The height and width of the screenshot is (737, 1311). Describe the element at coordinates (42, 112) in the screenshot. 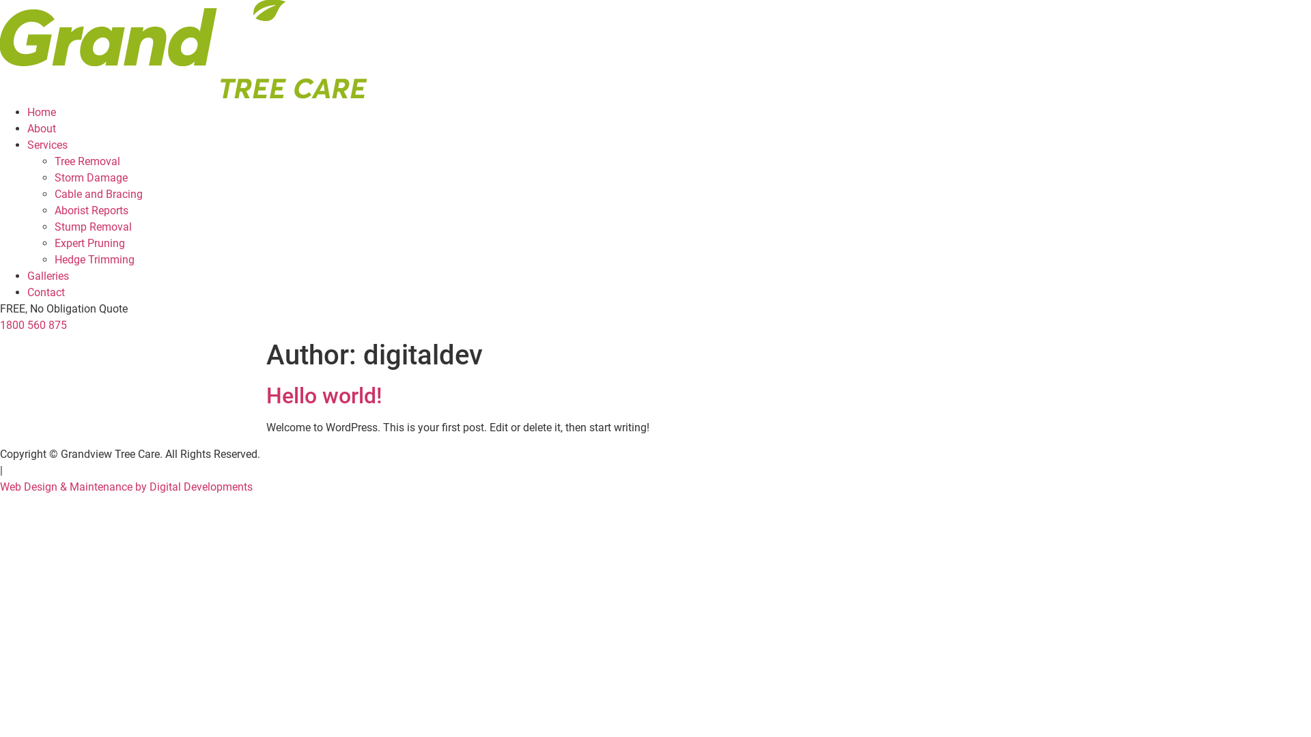

I see `Home` at that location.